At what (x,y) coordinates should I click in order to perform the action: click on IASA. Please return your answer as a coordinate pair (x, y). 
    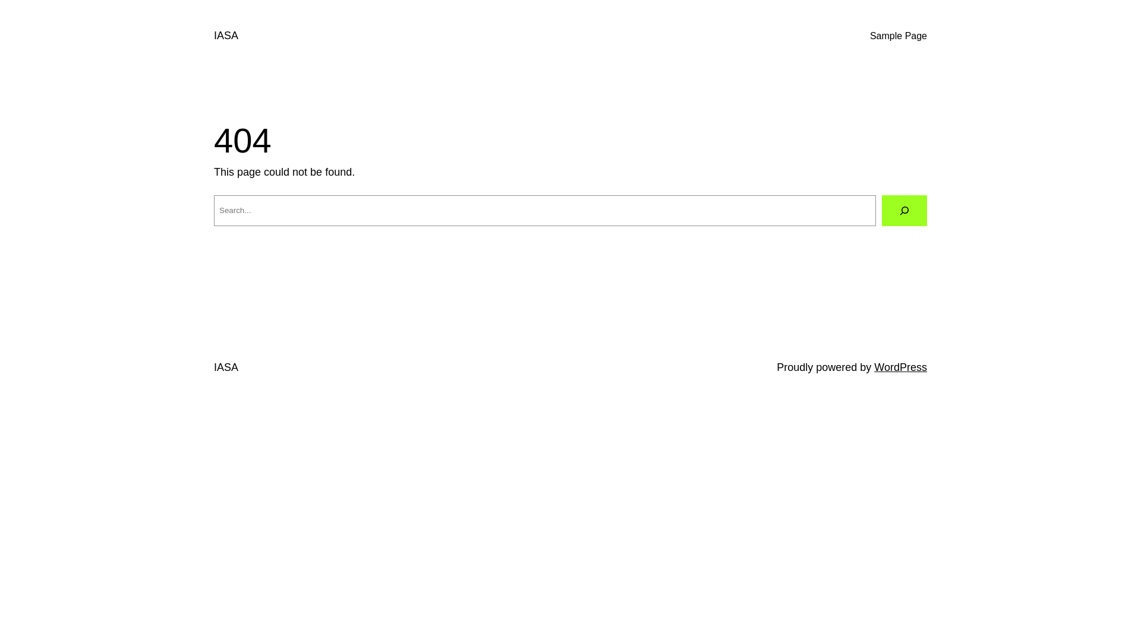
    Looking at the image, I should click on (226, 36).